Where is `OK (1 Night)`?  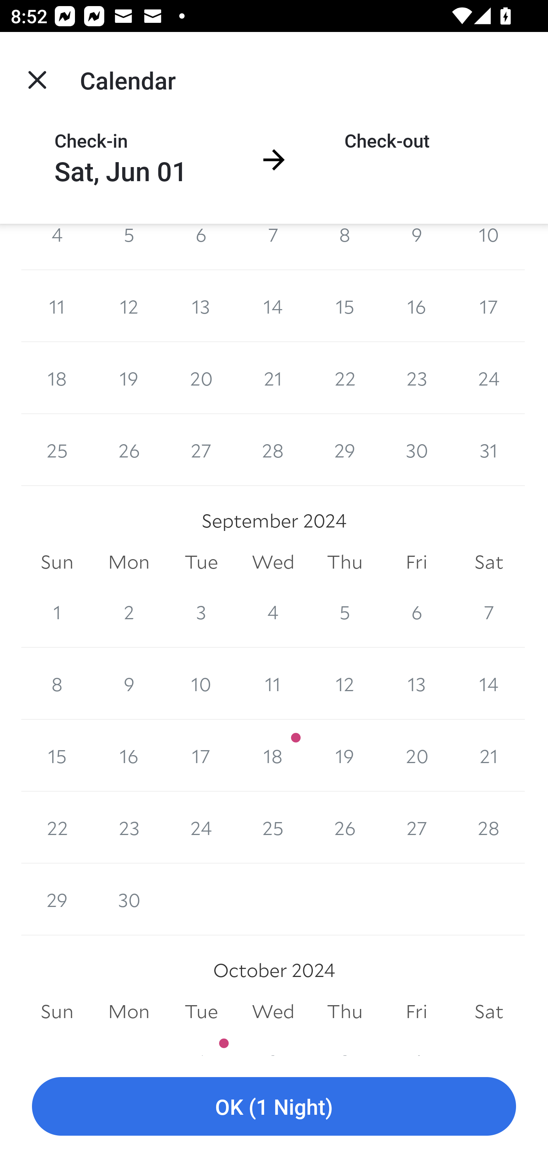 OK (1 Night) is located at coordinates (274, 1107).